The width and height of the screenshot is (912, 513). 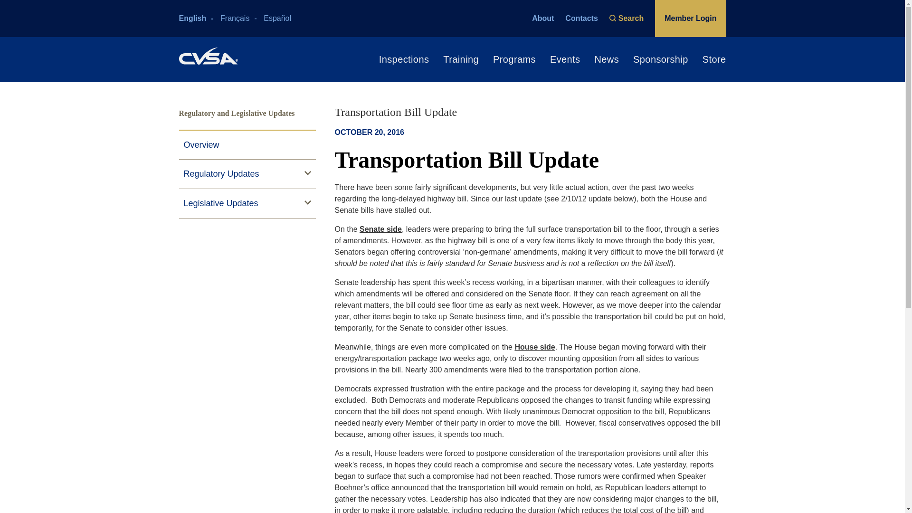 What do you see at coordinates (599, 60) in the screenshot?
I see `News` at bounding box center [599, 60].